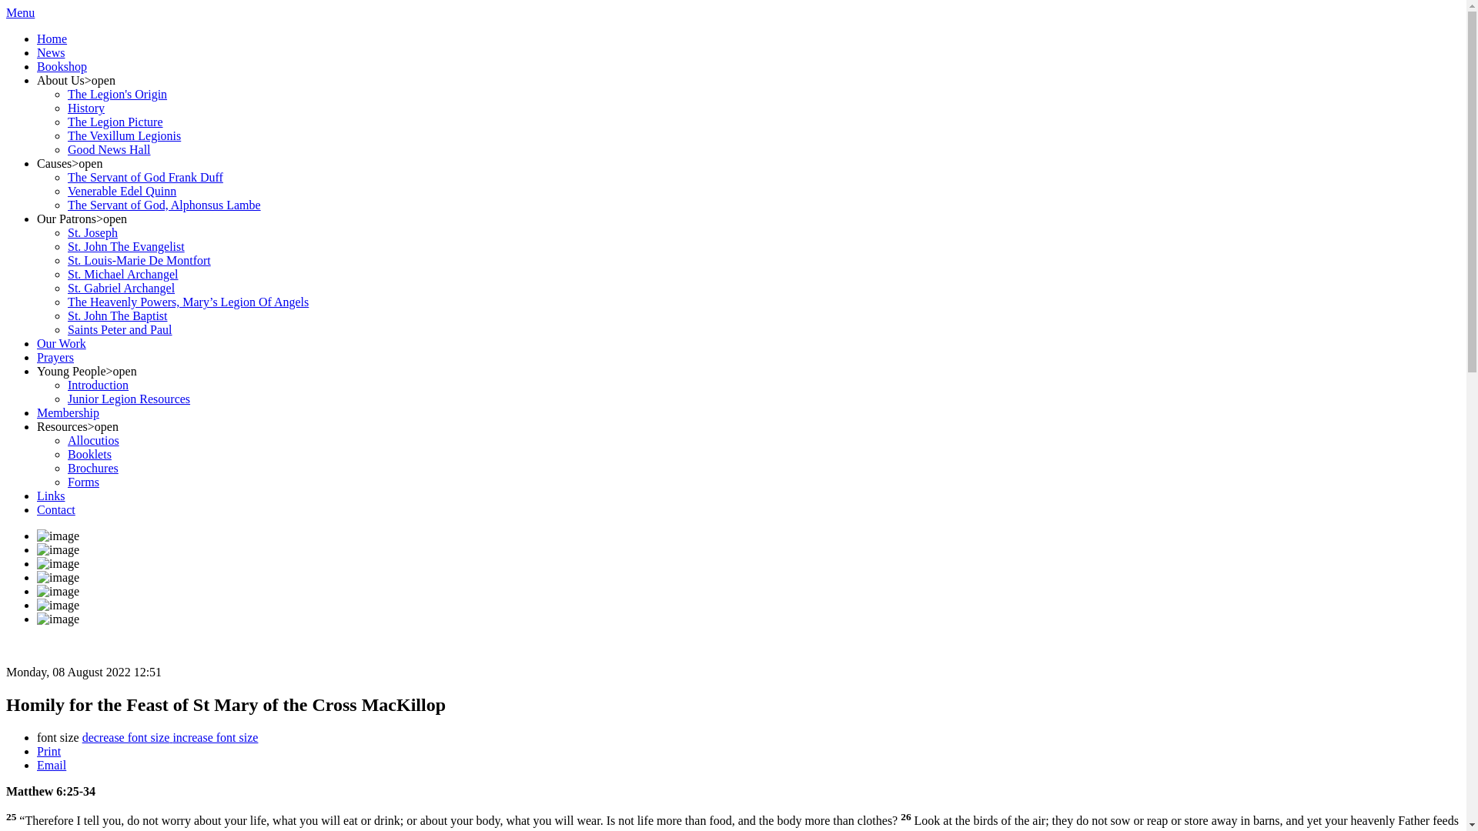 Image resolution: width=1478 pixels, height=831 pixels. I want to click on image, so click(59, 536).